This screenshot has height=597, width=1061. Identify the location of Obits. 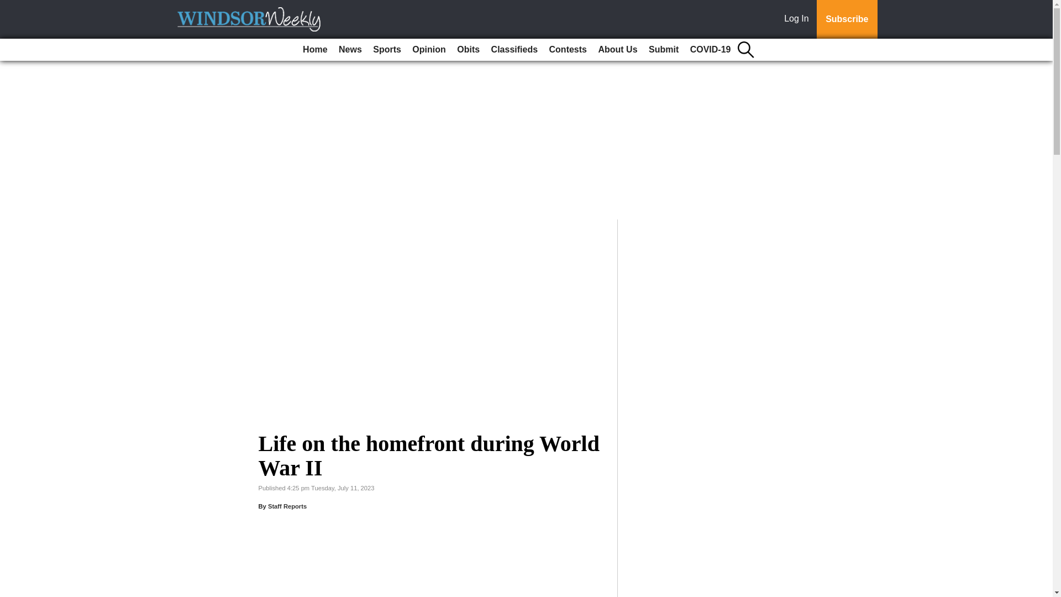
(468, 50).